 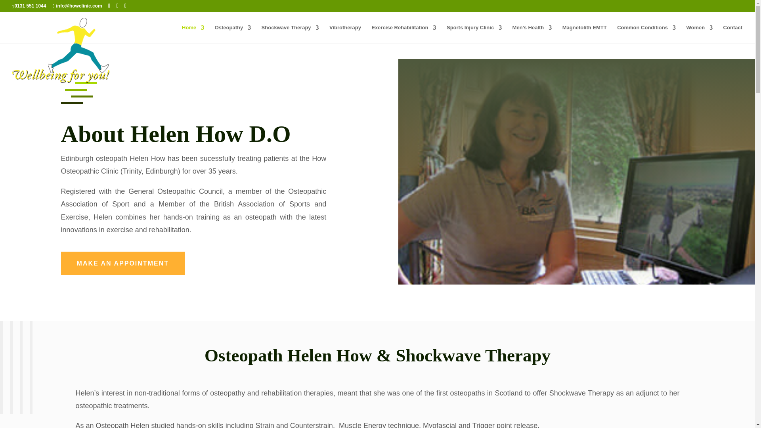 What do you see at coordinates (233, 34) in the screenshot?
I see `Osteopathy` at bounding box center [233, 34].